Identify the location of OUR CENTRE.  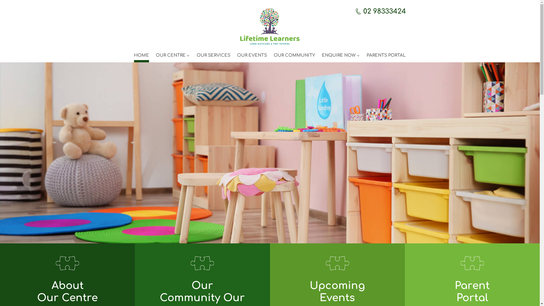
(173, 57).